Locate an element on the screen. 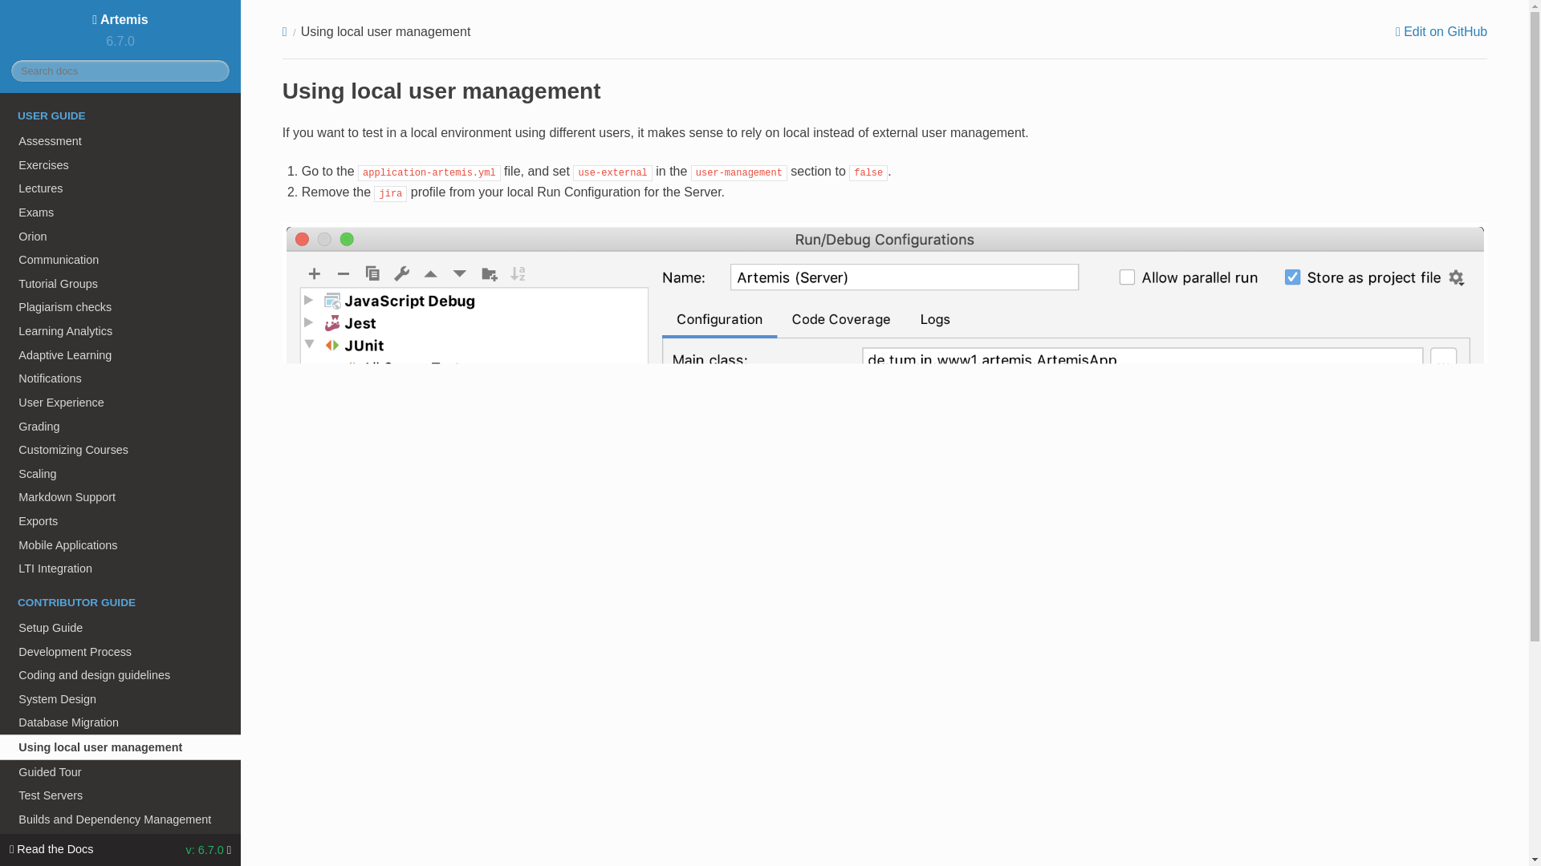 The width and height of the screenshot is (1541, 866). Test Servers is located at coordinates (120, 795).